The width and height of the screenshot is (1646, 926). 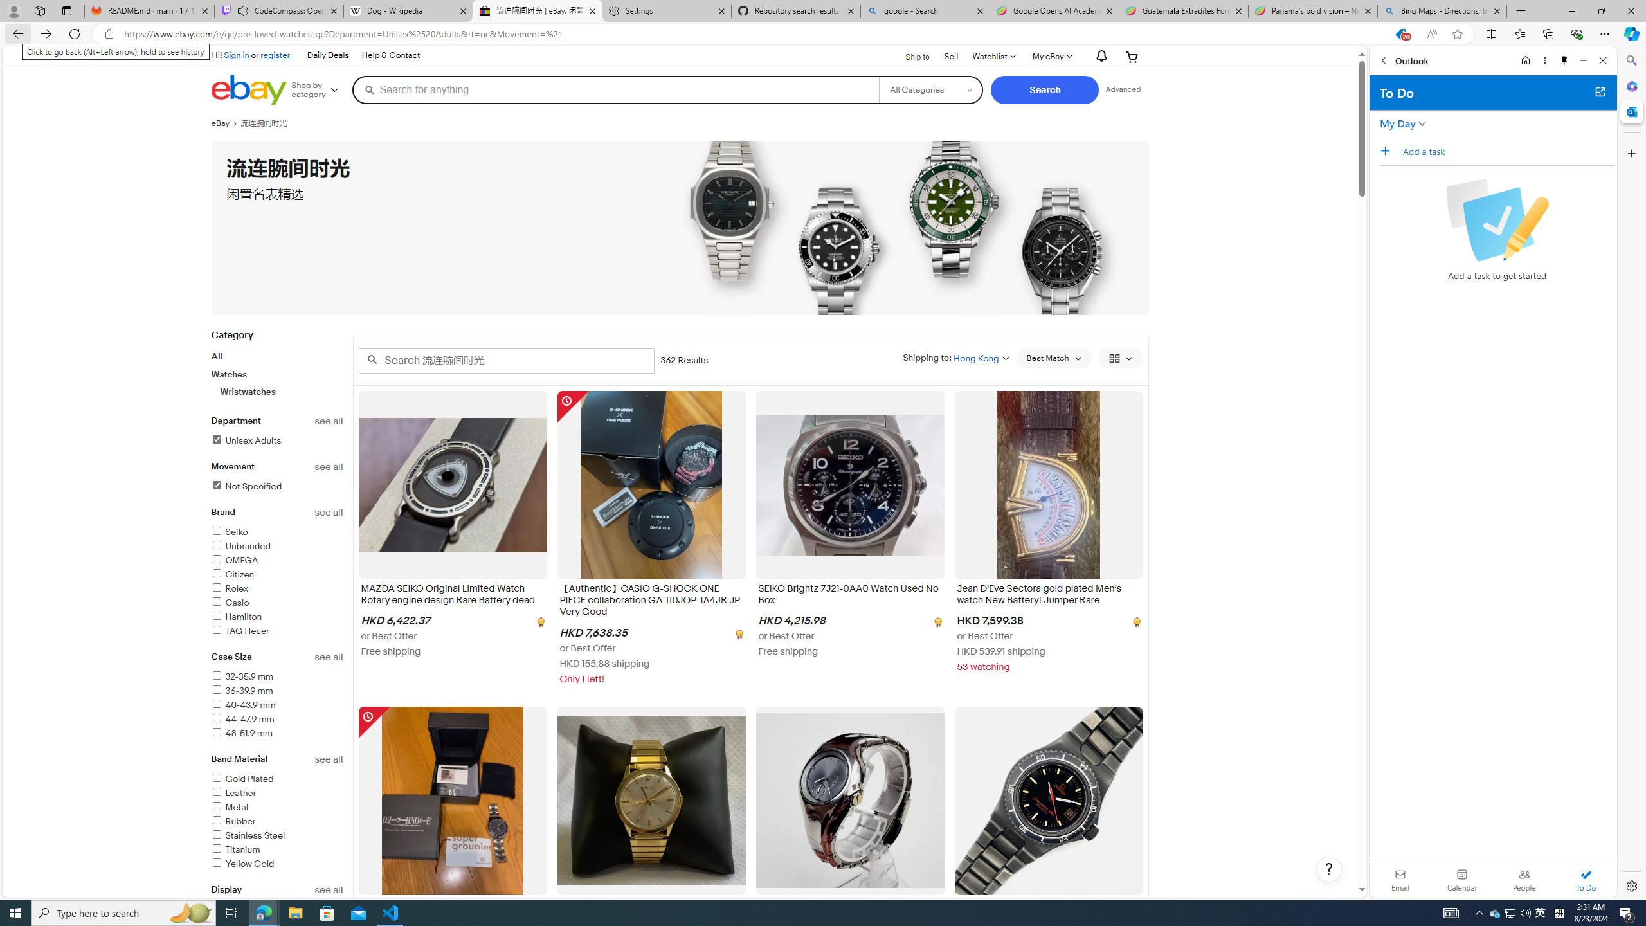 I want to click on Add a task, so click(x=1508, y=151).